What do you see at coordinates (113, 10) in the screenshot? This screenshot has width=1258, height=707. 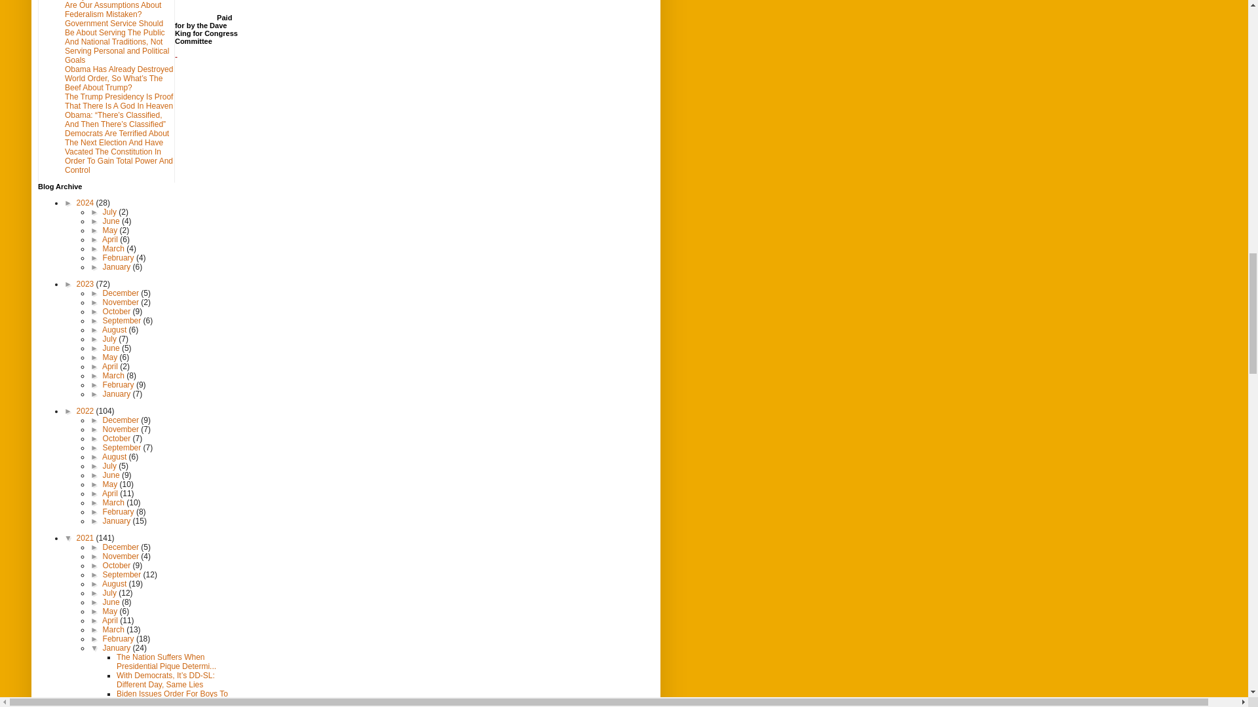 I see `Are Our Assumptions About Federalism Mistaken?` at bounding box center [113, 10].